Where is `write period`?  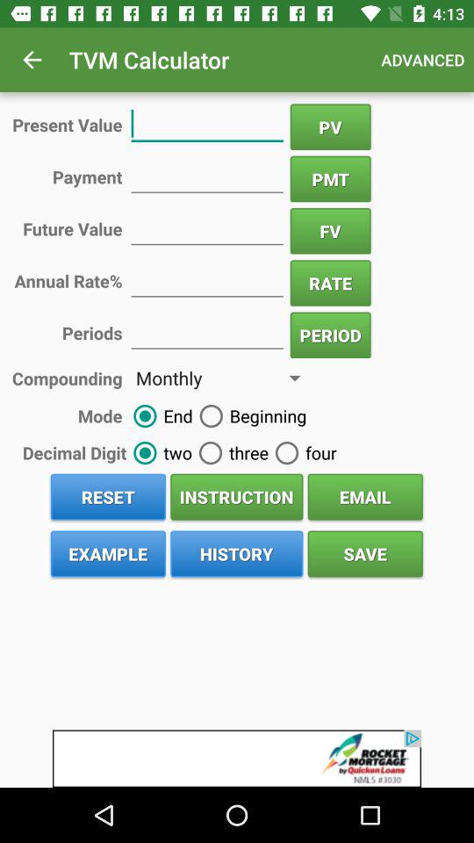
write period is located at coordinates (207, 332).